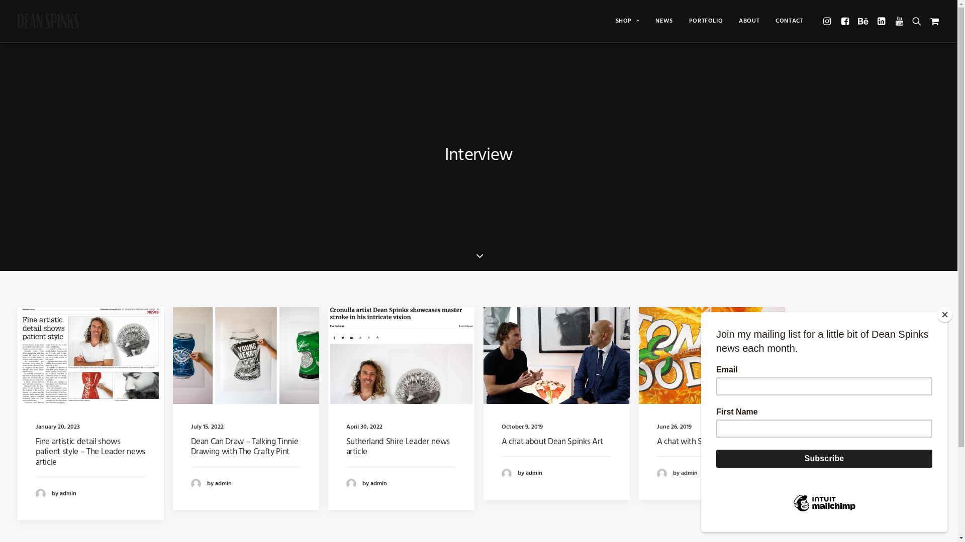 The width and height of the screenshot is (965, 542). What do you see at coordinates (933, 21) in the screenshot?
I see `cart` at bounding box center [933, 21].